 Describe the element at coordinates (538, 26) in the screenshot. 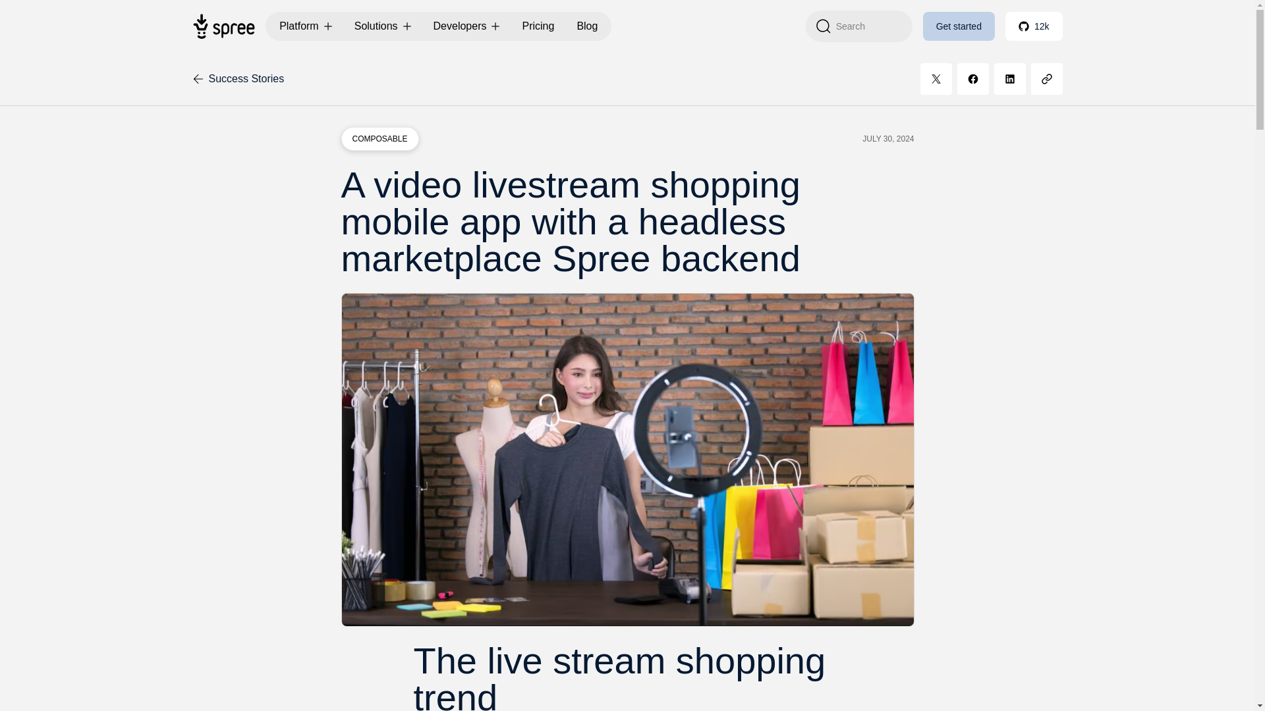

I see `Pricing` at that location.